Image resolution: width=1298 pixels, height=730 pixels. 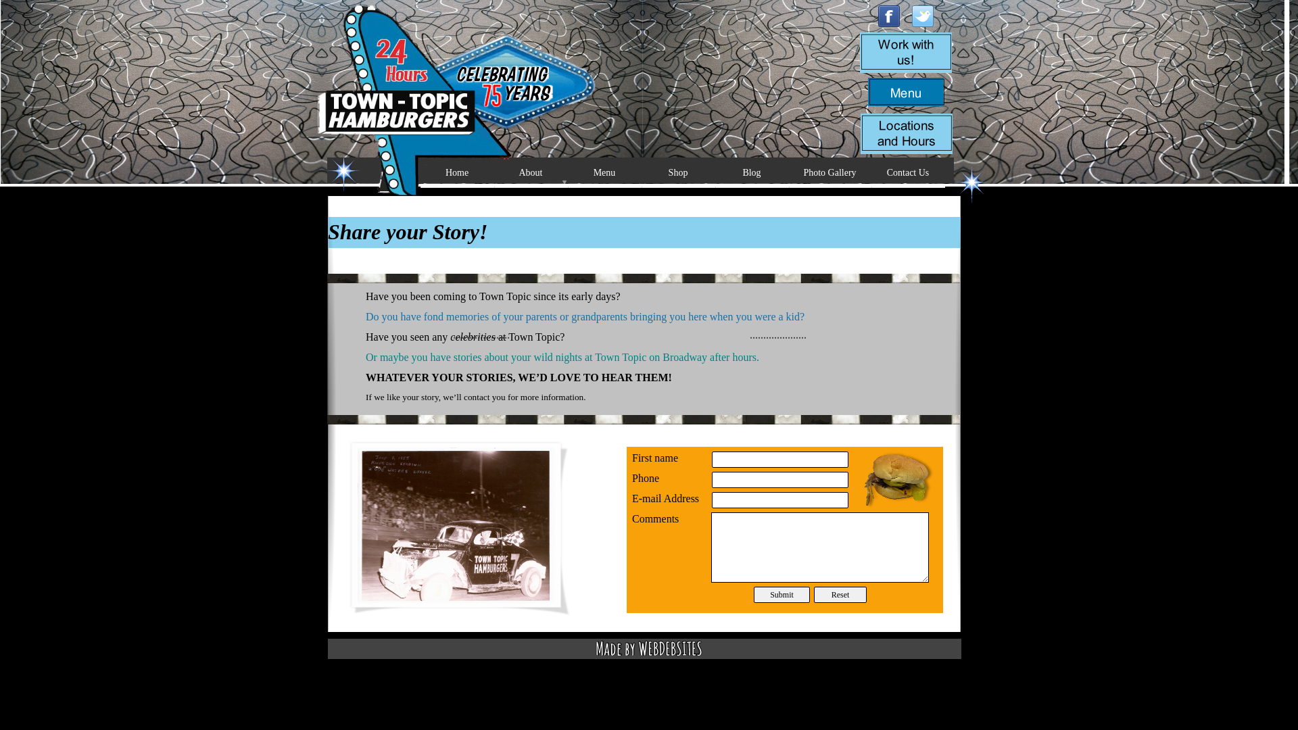 What do you see at coordinates (752, 172) in the screenshot?
I see `Blog` at bounding box center [752, 172].